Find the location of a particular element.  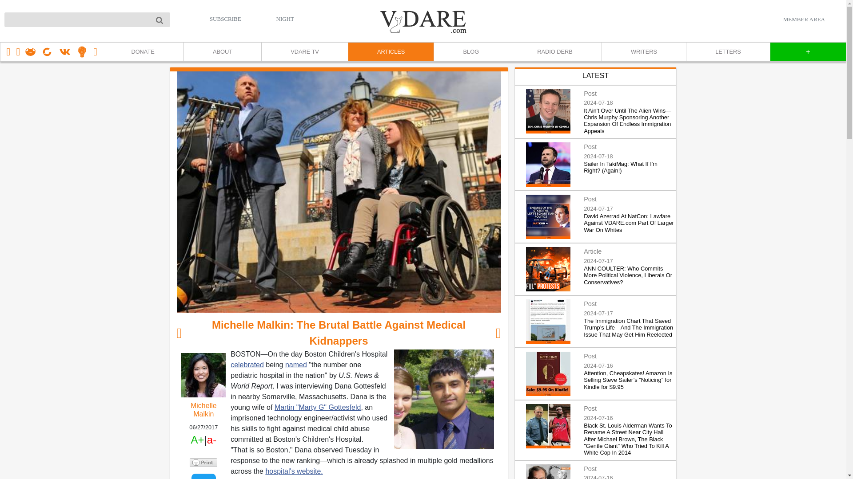

ABOUT is located at coordinates (222, 52).